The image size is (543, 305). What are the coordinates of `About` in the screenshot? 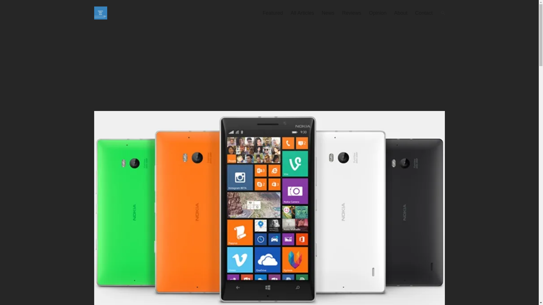 It's located at (400, 13).